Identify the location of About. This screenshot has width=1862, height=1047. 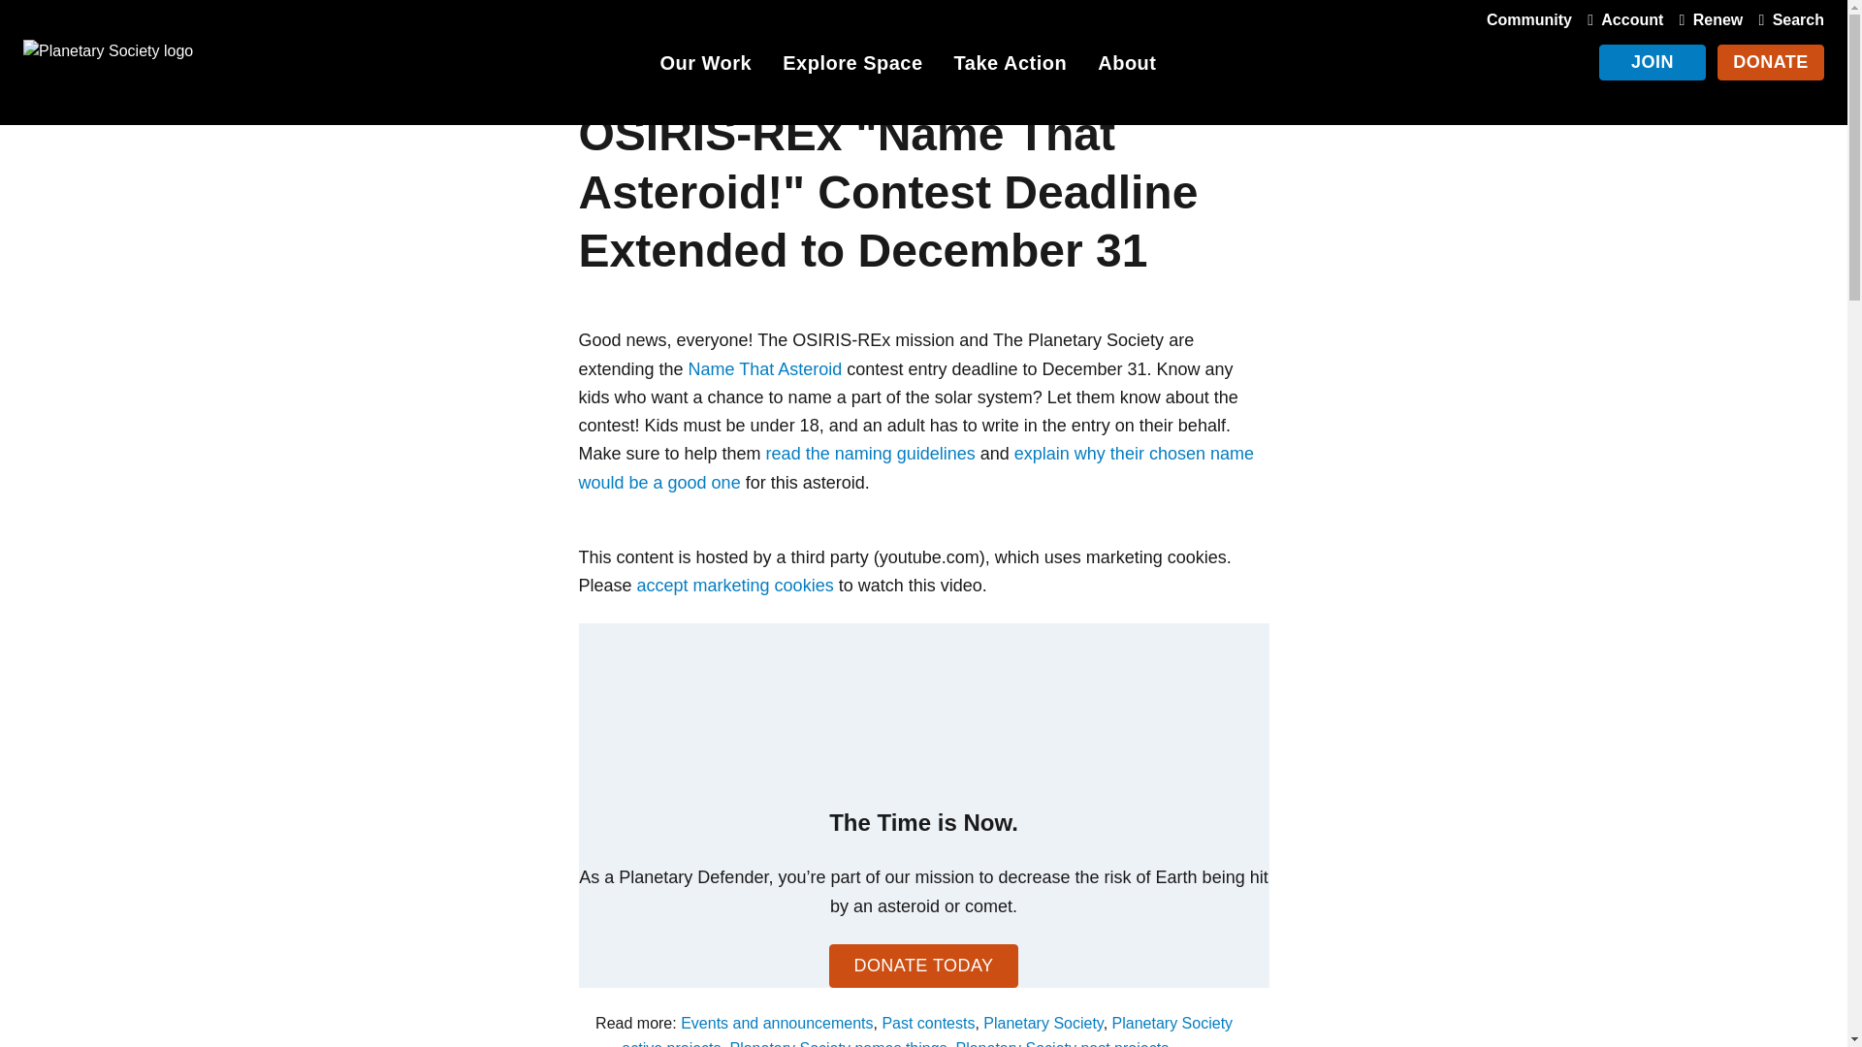
(1127, 66).